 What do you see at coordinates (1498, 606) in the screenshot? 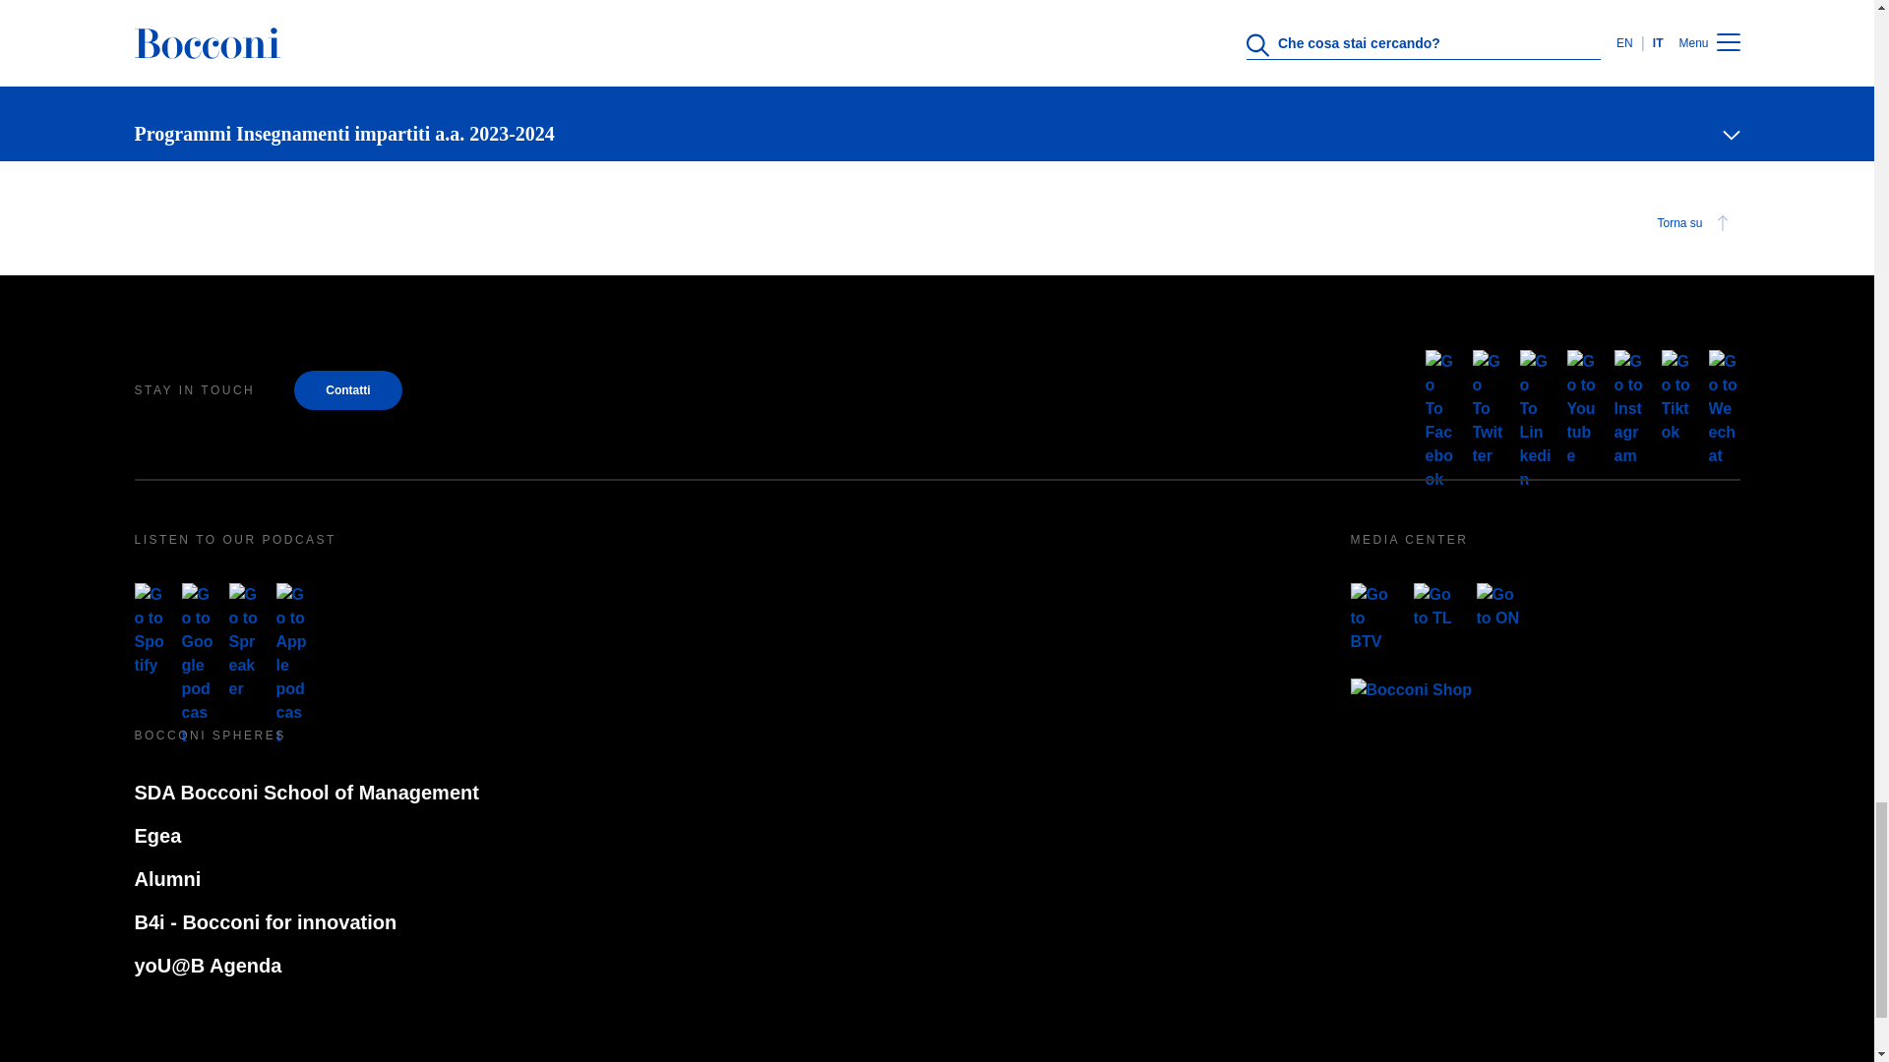
I see `ON` at bounding box center [1498, 606].